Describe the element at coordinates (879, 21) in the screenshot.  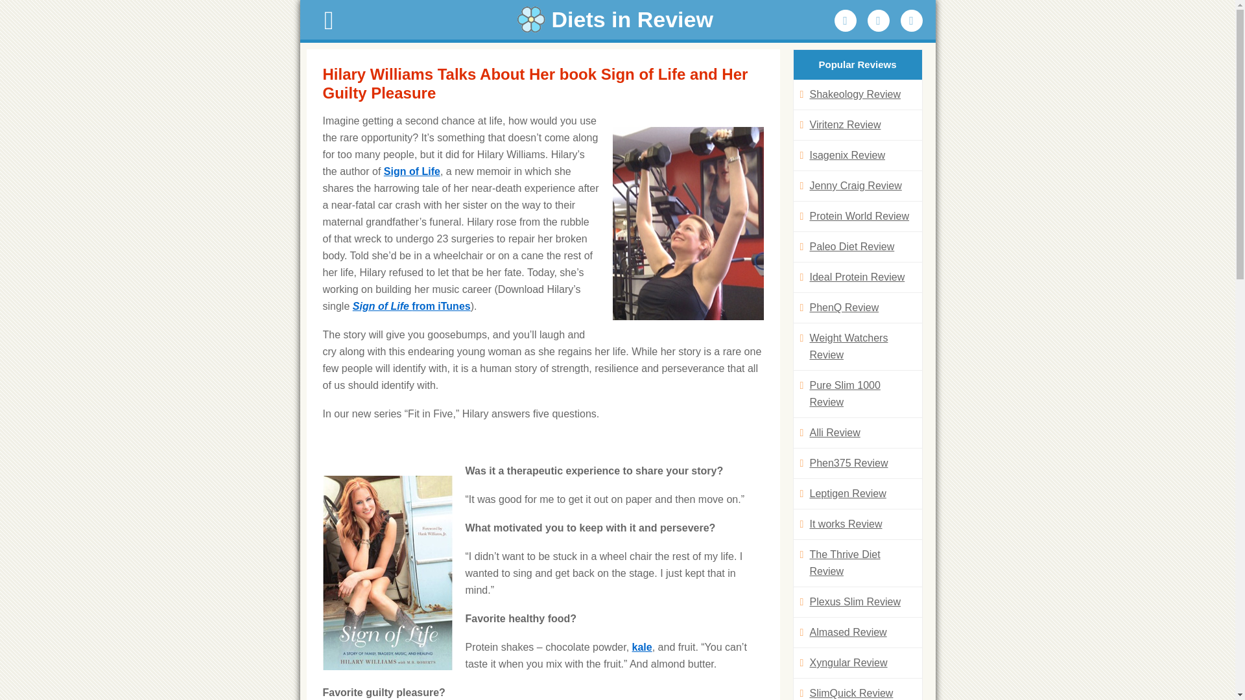
I see `Add to Twitter` at that location.